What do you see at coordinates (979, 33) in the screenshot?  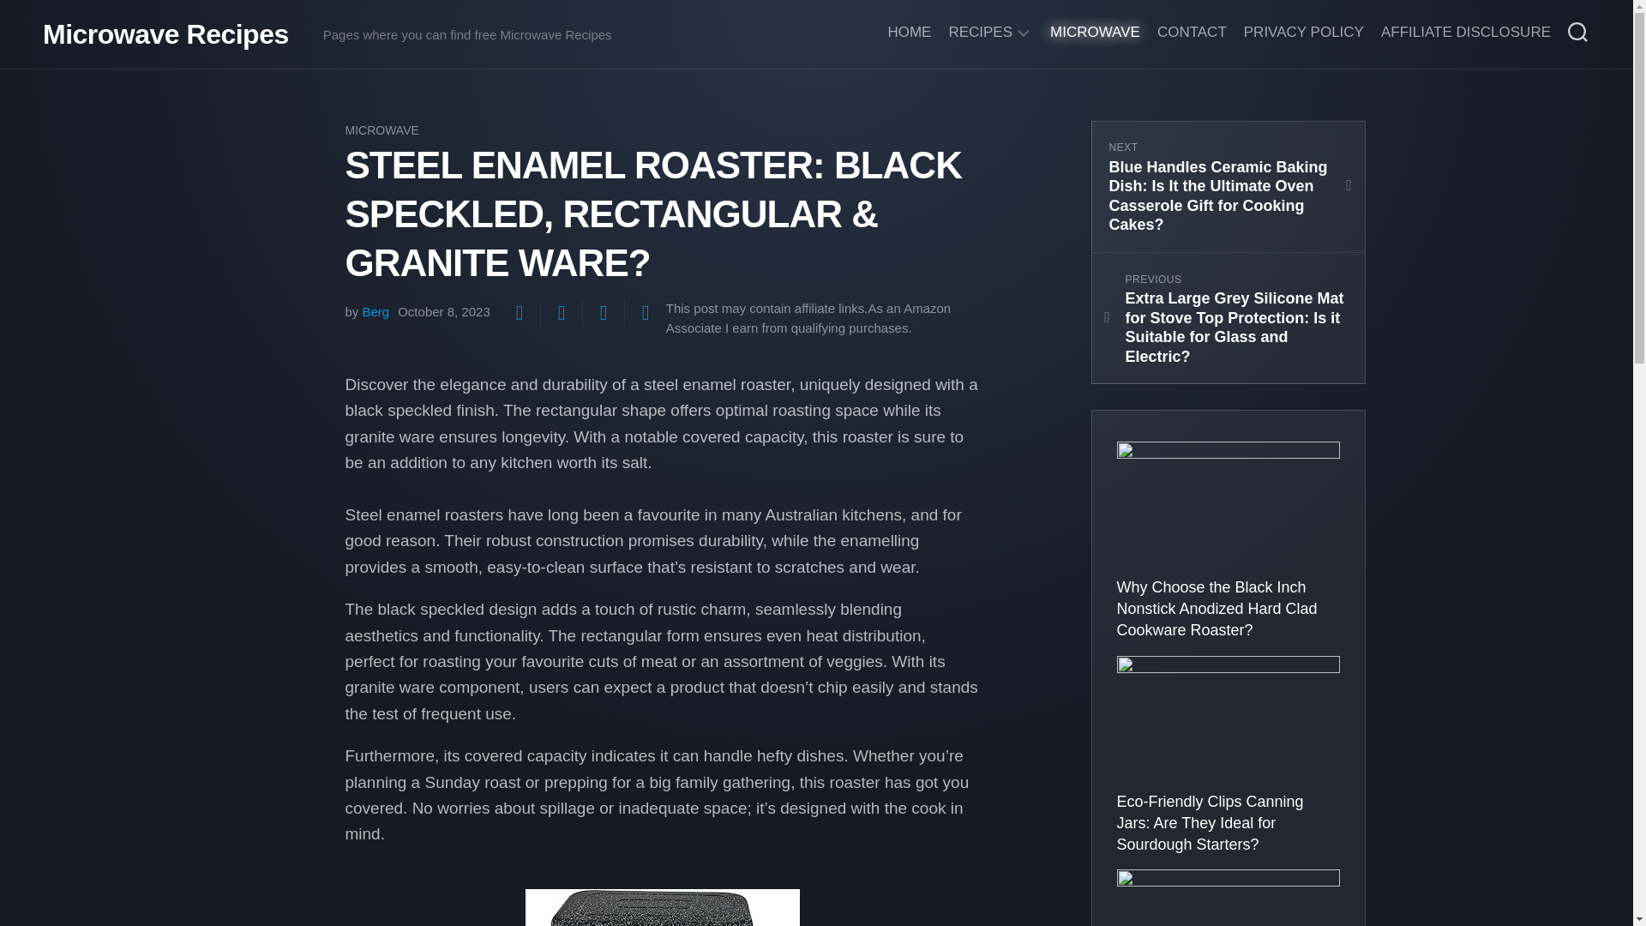 I see `RECIPES` at bounding box center [979, 33].